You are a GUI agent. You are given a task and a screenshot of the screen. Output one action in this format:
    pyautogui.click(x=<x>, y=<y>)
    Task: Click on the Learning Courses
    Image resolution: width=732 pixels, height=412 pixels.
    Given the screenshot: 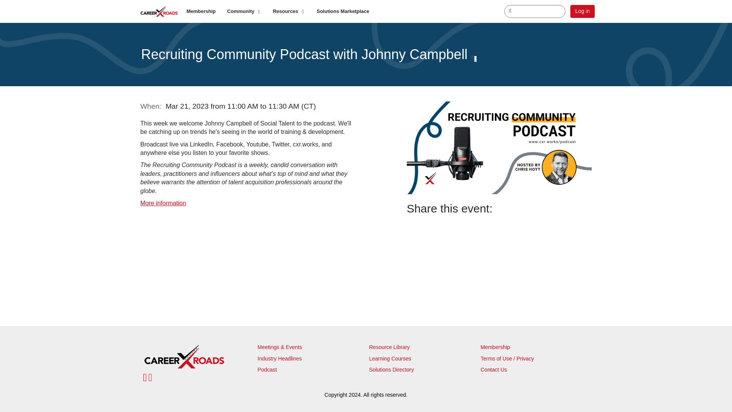 What is the action you would take?
    pyautogui.click(x=390, y=359)
    